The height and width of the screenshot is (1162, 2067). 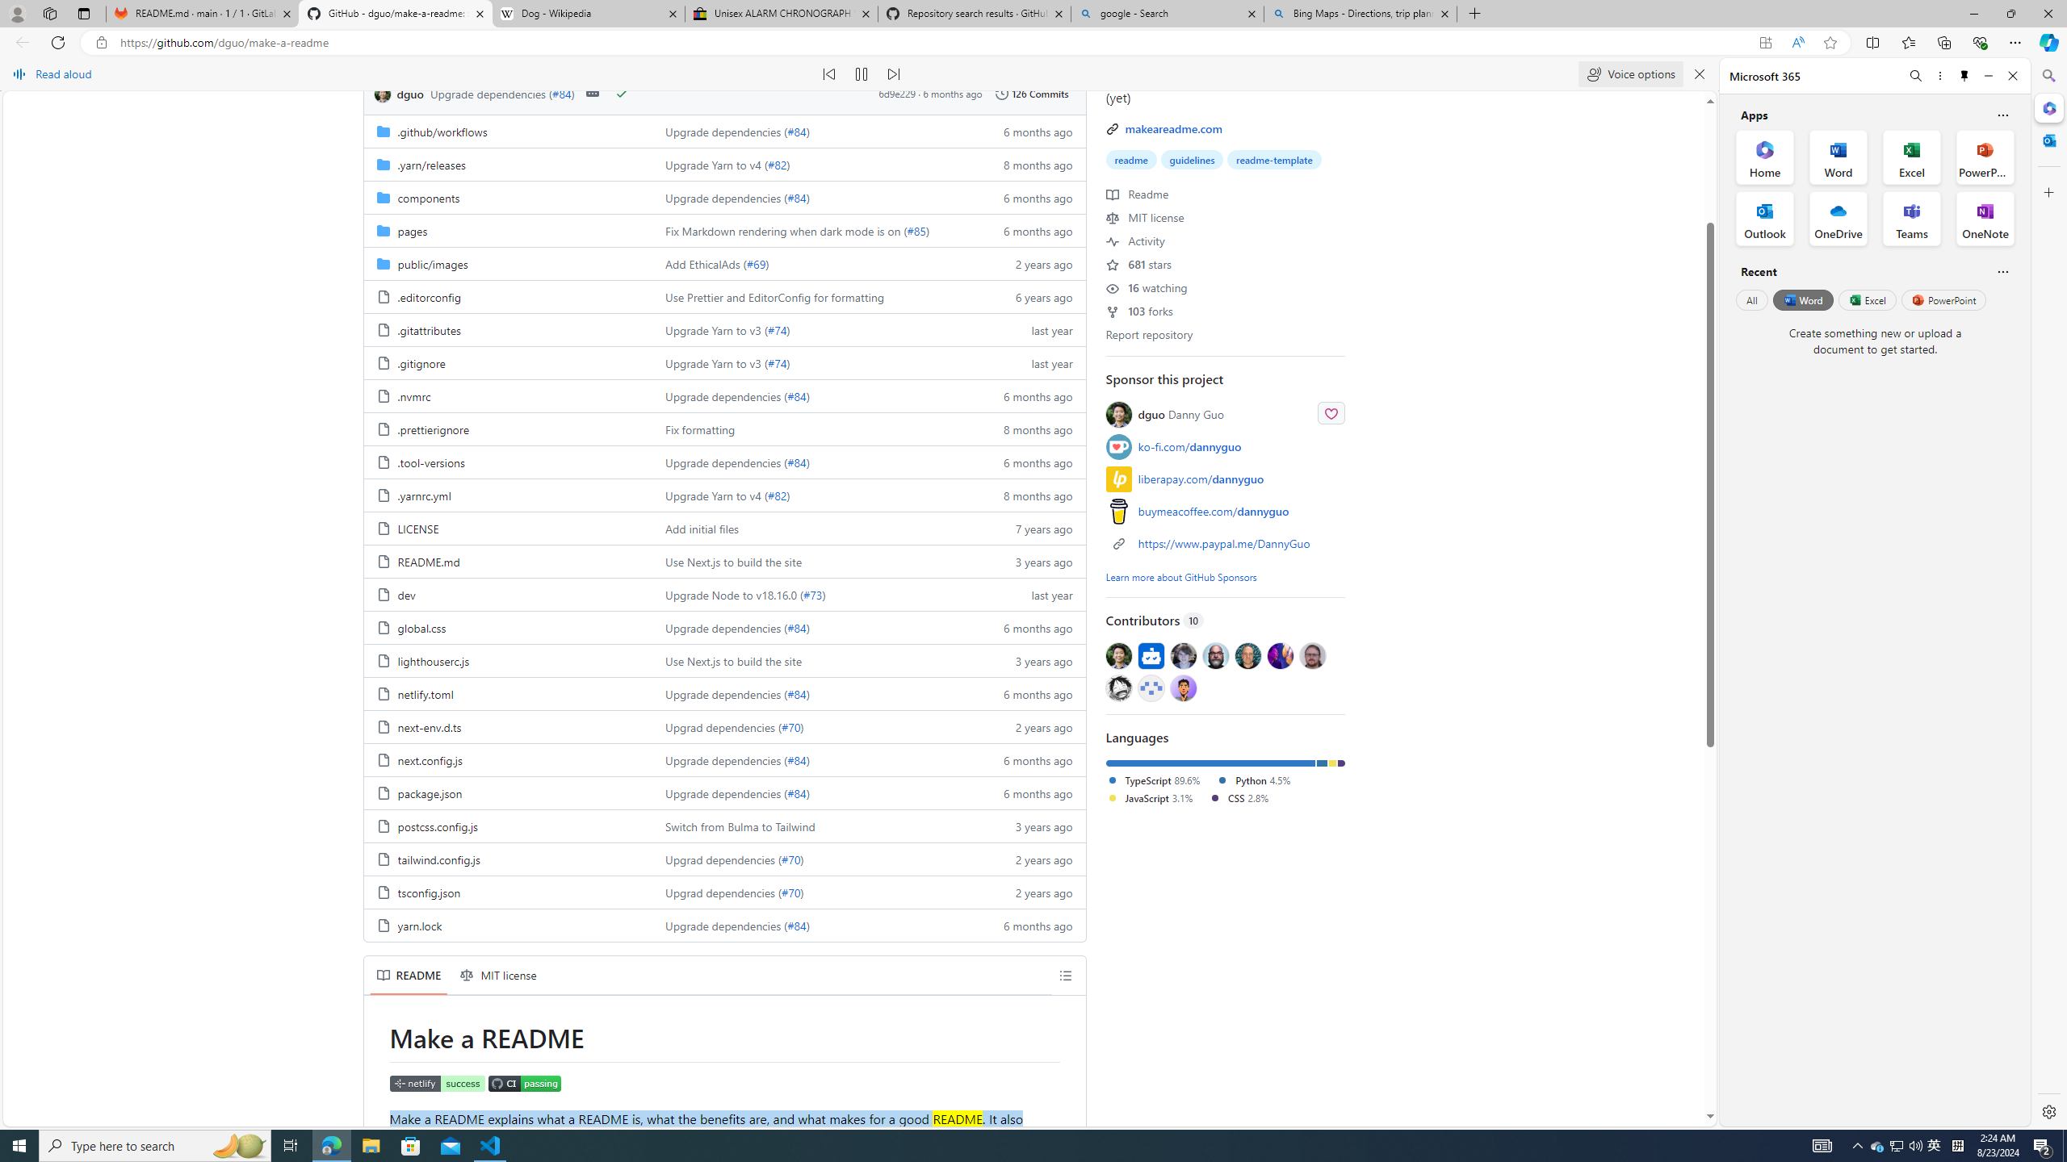 I want to click on AutomationID: folder-row-24, so click(x=724, y=925).